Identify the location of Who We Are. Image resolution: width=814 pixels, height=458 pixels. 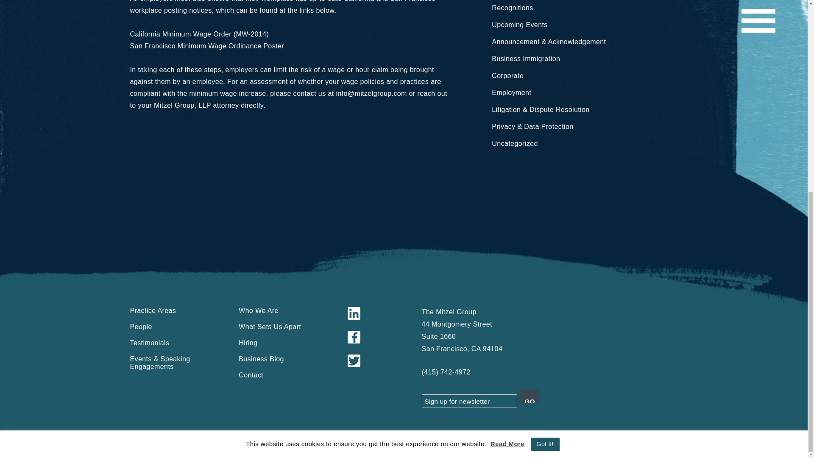
(258, 310).